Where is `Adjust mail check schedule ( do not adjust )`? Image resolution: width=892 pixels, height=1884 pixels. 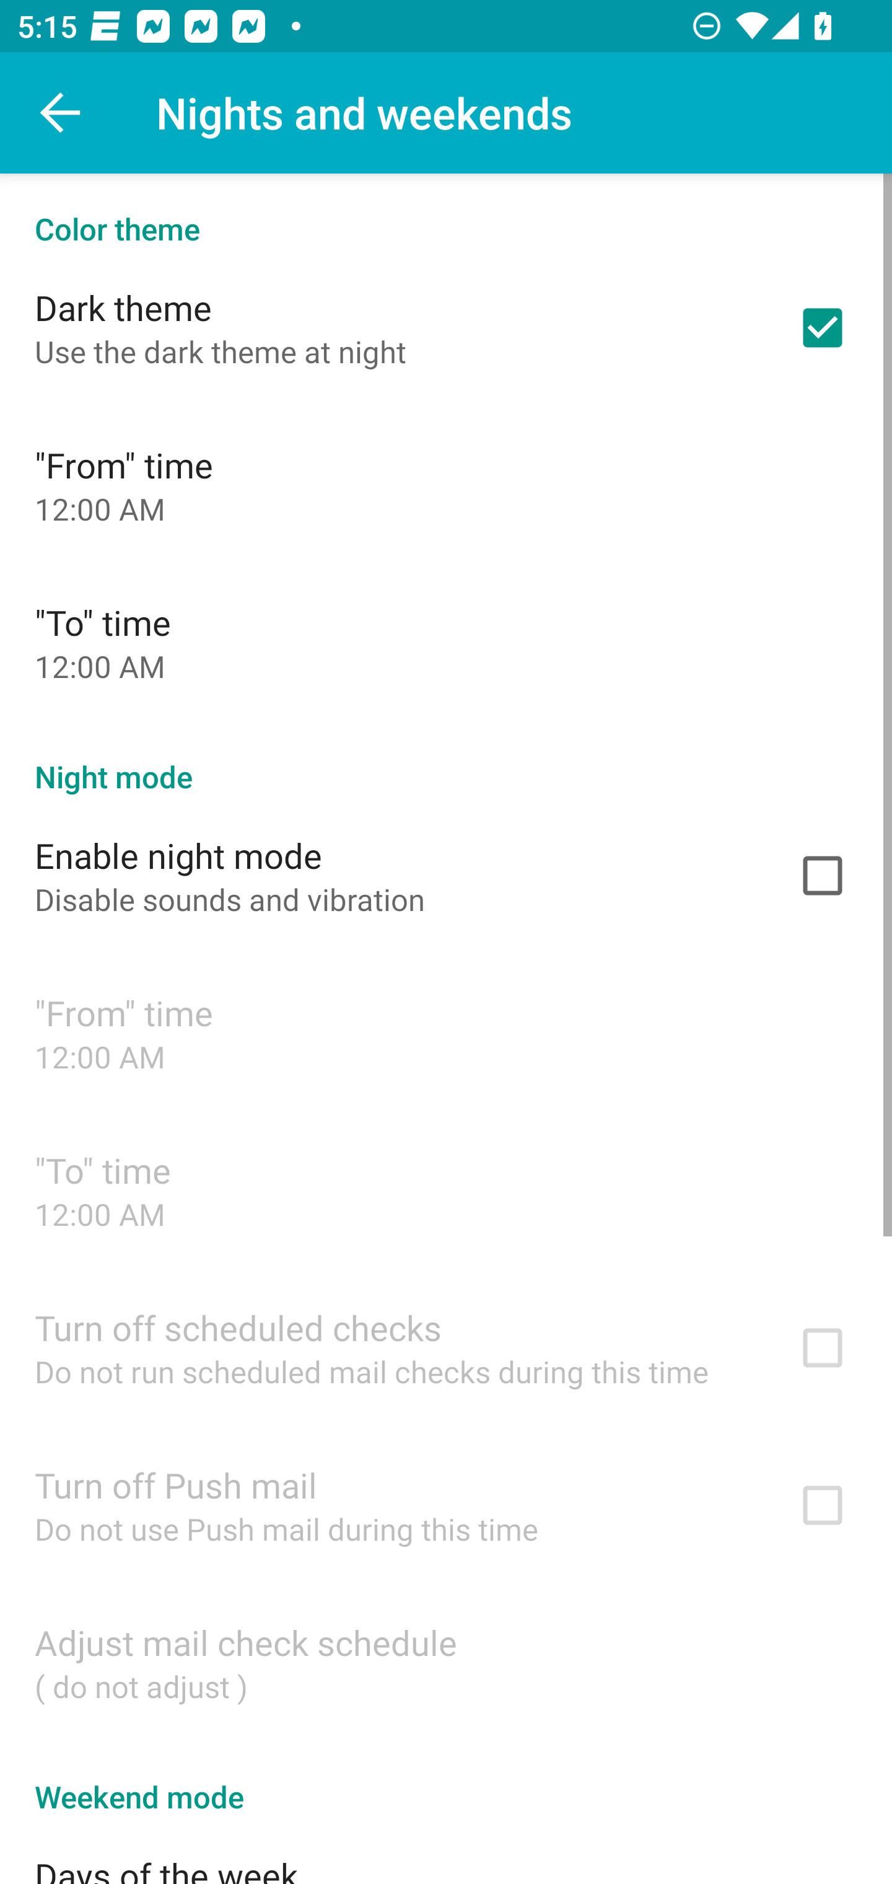
Adjust mail check schedule ( do not adjust ) is located at coordinates (446, 1662).